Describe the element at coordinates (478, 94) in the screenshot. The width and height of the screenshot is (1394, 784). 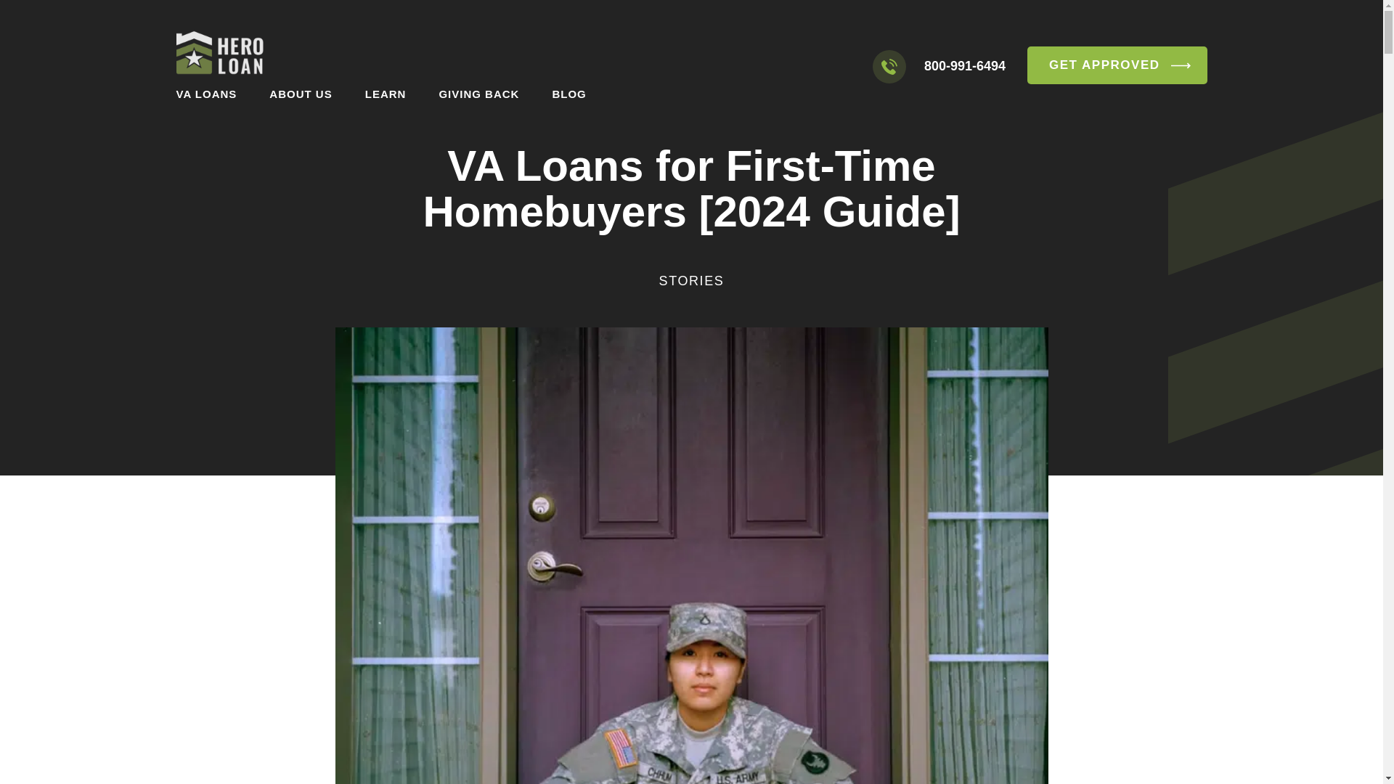
I see `GIVING BACK` at that location.